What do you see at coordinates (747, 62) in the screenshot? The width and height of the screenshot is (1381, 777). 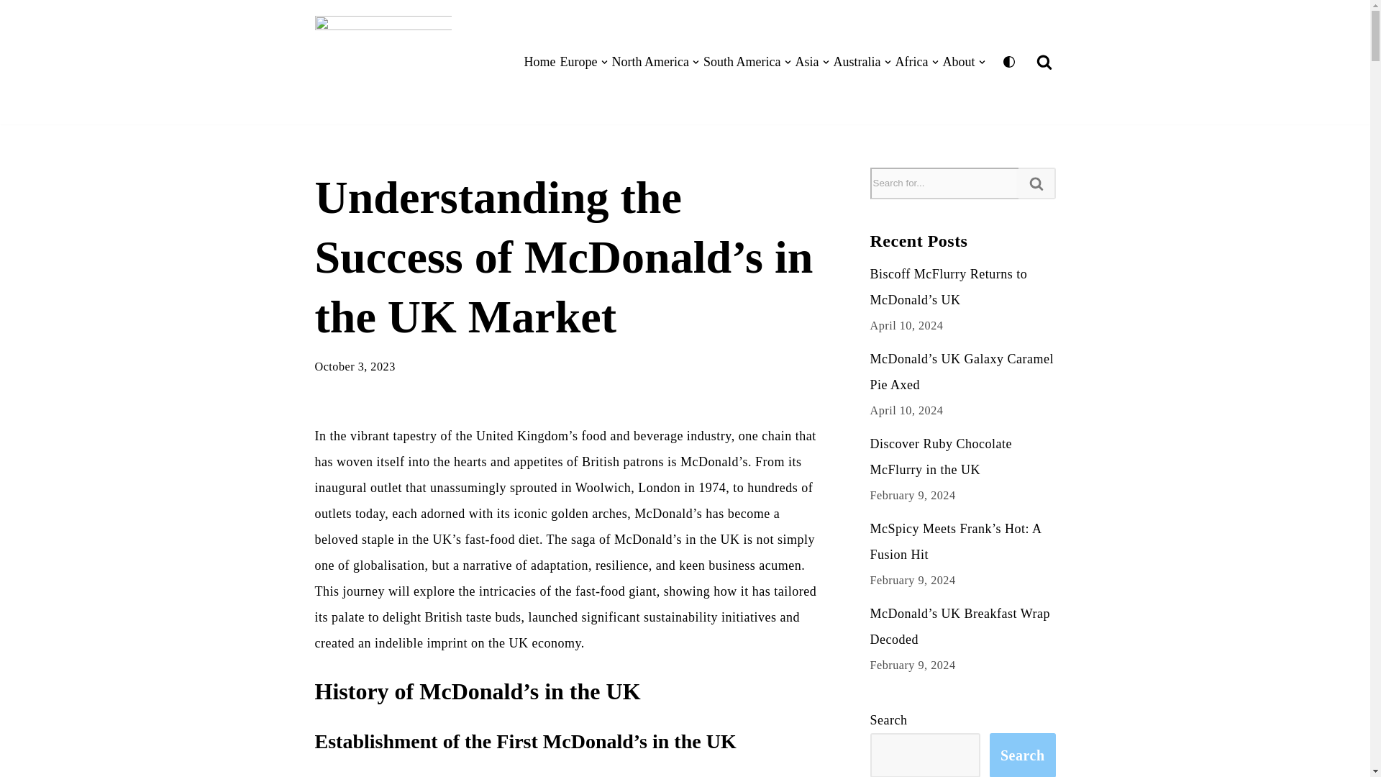 I see `South America` at bounding box center [747, 62].